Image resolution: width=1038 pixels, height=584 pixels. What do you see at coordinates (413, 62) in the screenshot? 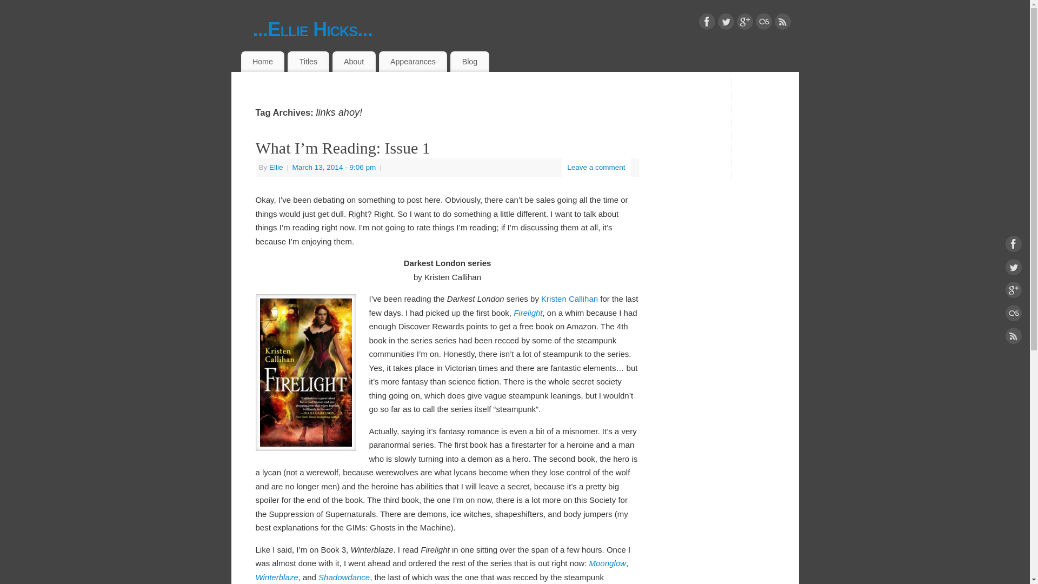
I see `Appearances` at bounding box center [413, 62].